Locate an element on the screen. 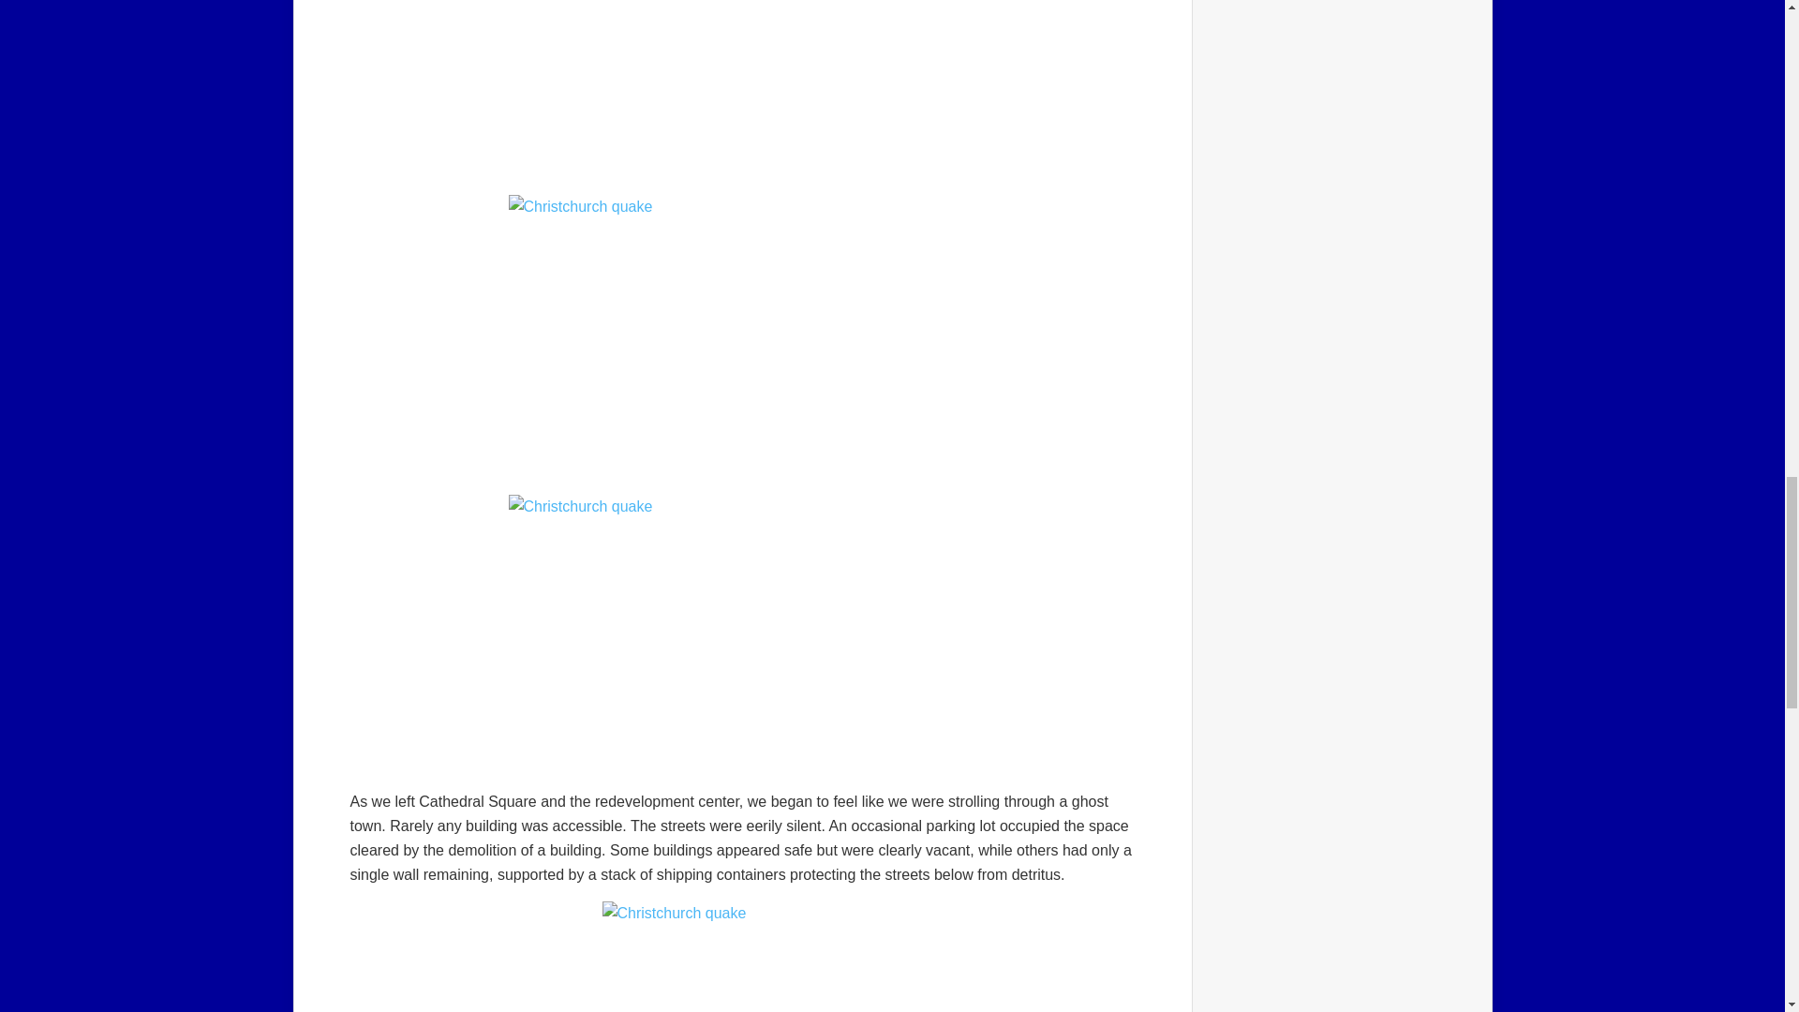 This screenshot has width=1799, height=1012. Decorated fencing is located at coordinates (742, 635).